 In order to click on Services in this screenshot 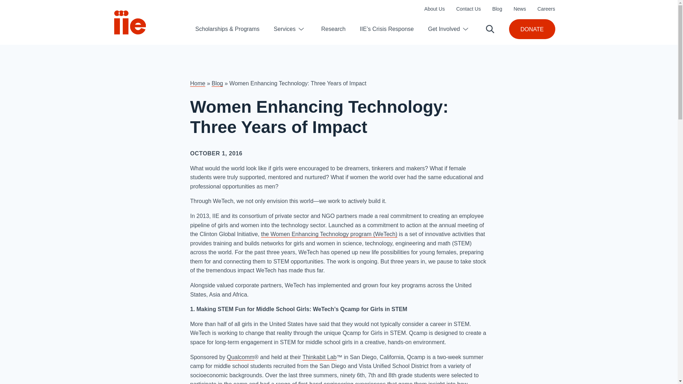, I will do `click(285, 29)`.